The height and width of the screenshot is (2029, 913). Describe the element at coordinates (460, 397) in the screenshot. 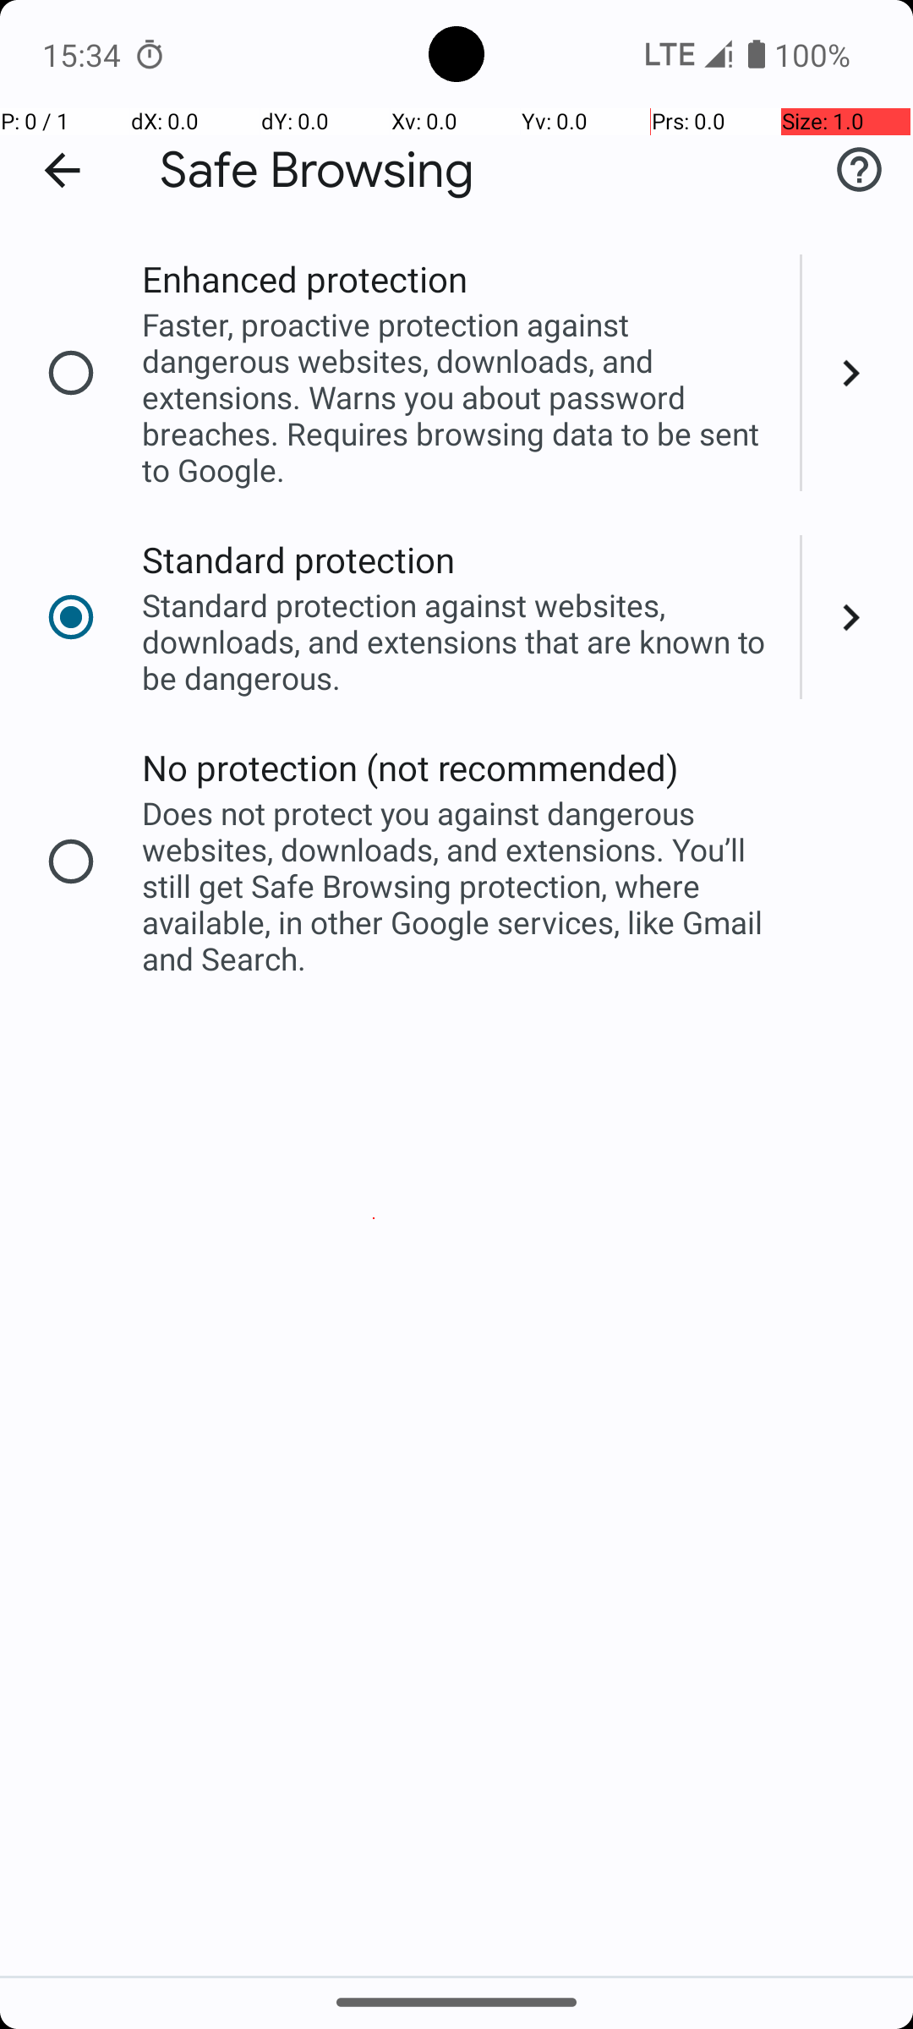

I see `Faster, proactive protection against dangerous websites, downloads, and extensions. Warns you about password breaches. Requires browsing data to be sent to Google.` at that location.